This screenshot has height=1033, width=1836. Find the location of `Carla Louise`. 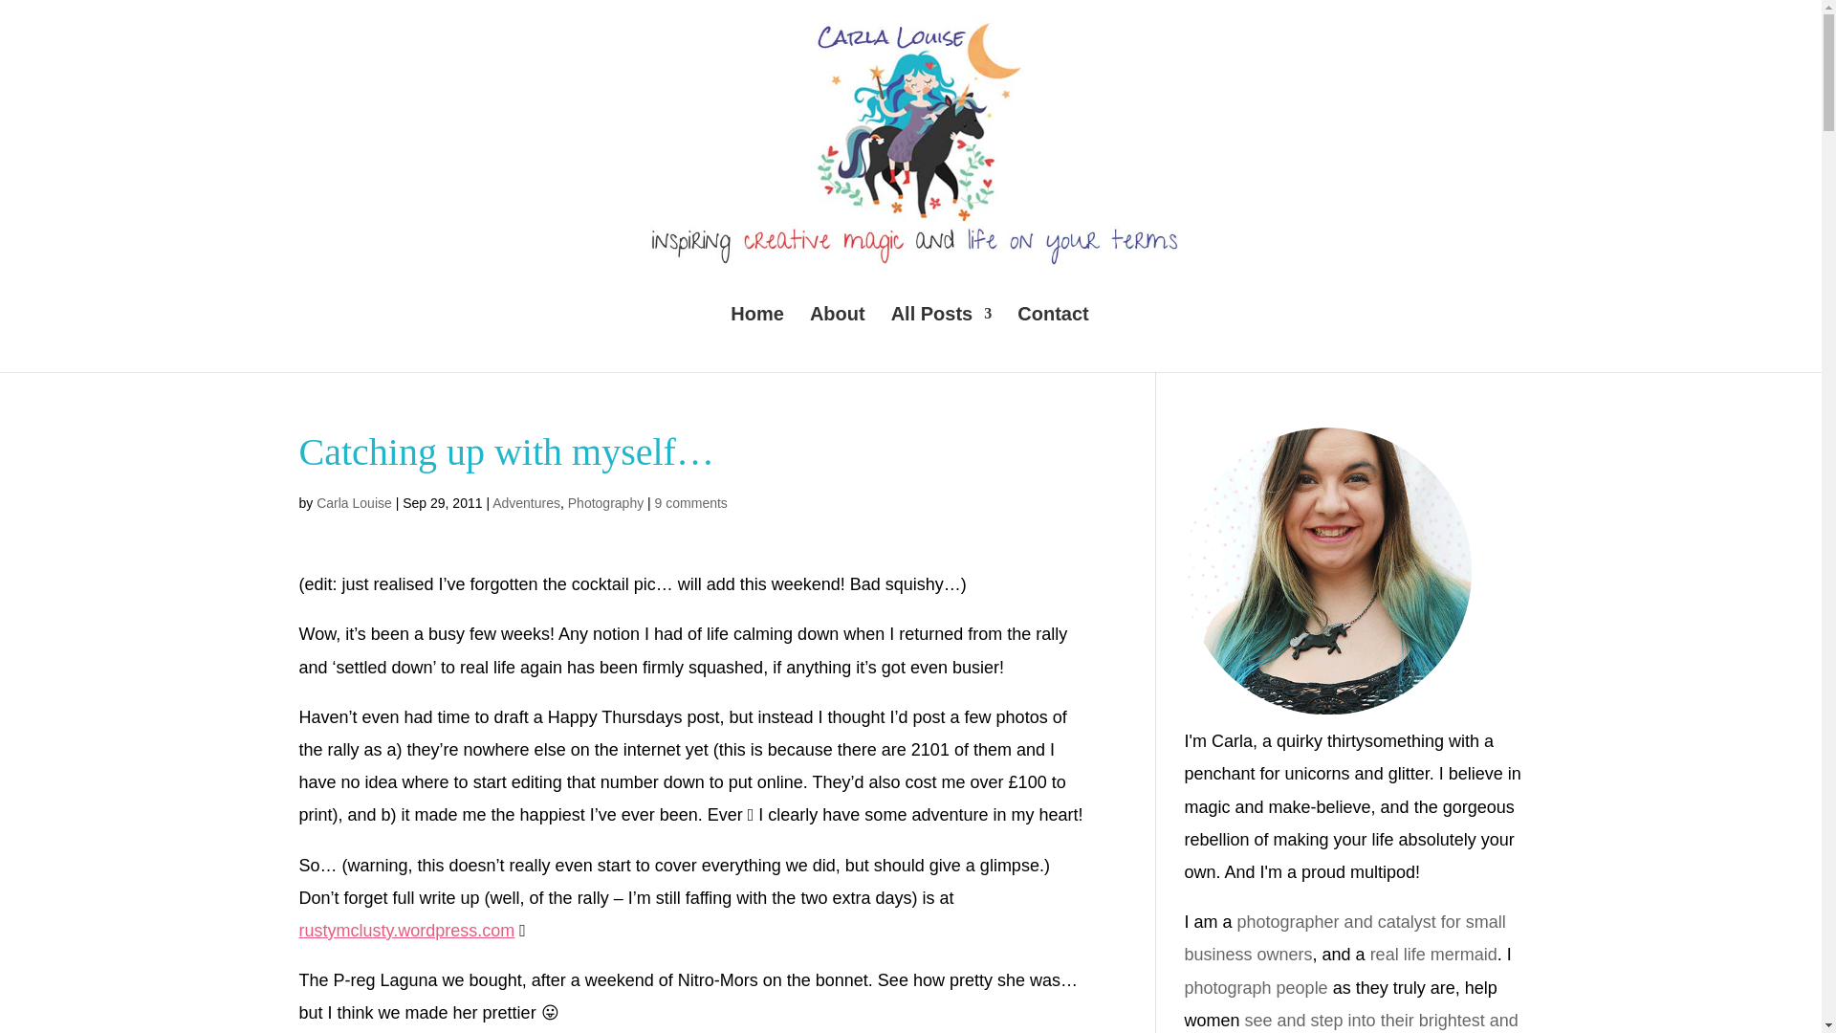

Carla Louise is located at coordinates (354, 503).